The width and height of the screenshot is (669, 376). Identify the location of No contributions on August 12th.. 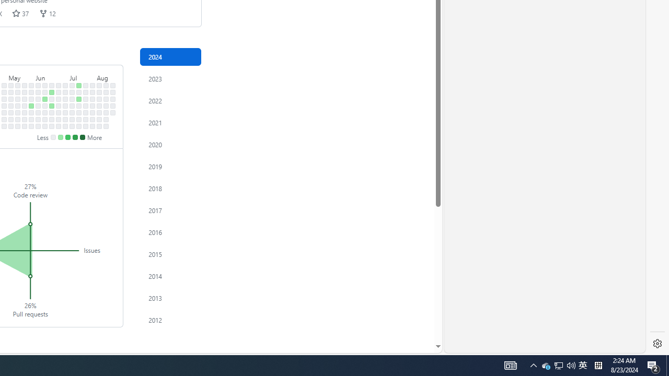
(106, 92).